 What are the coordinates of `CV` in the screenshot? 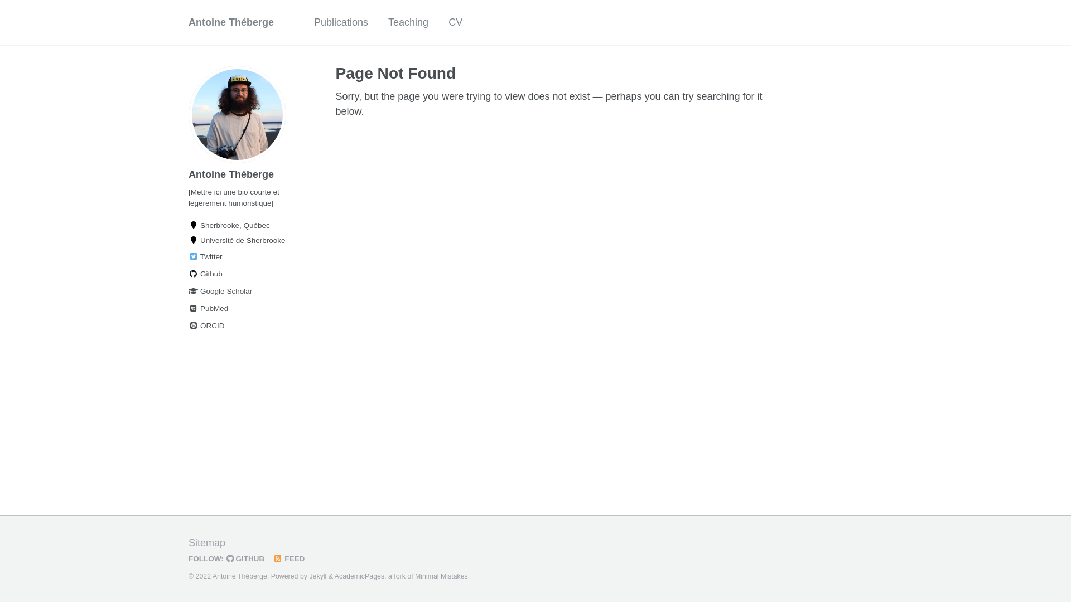 It's located at (455, 22).